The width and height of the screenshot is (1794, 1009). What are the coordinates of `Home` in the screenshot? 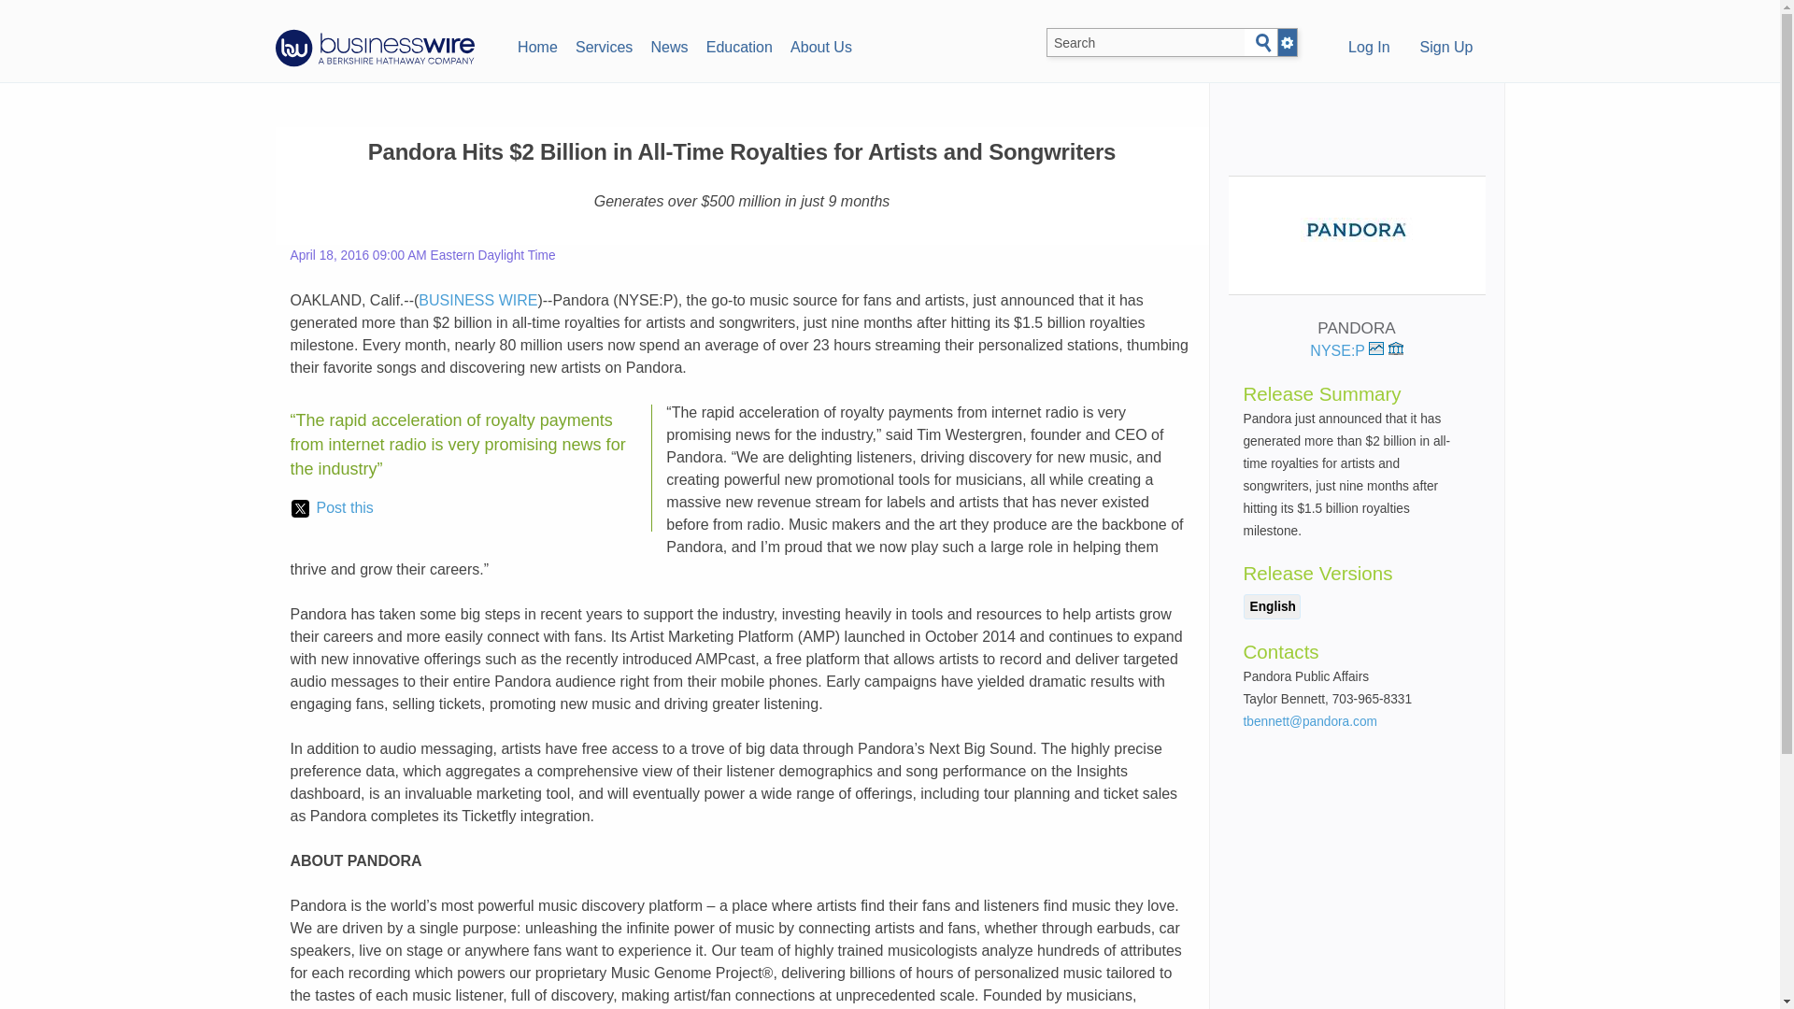 It's located at (536, 45).